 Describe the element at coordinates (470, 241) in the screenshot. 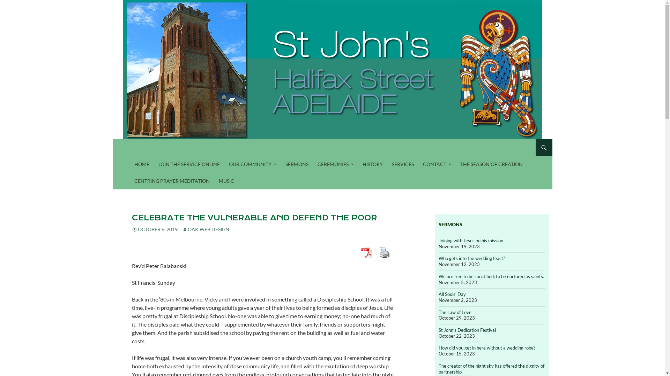

I see `Joining with Jesus on his mission` at that location.